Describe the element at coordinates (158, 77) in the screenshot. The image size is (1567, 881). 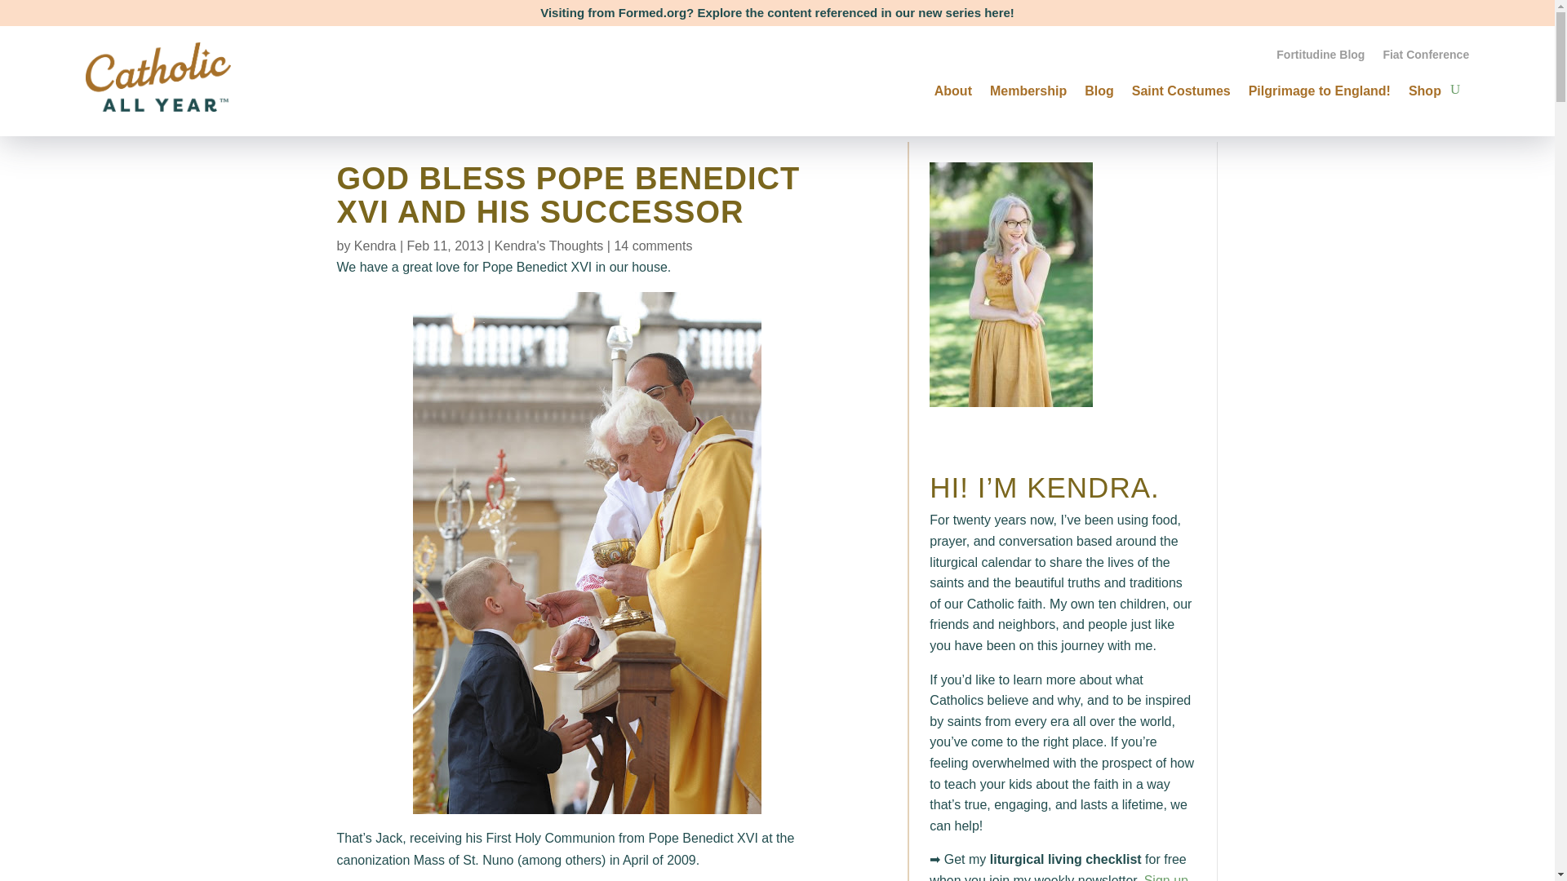
I see `CAY-logo-2color-main` at that location.